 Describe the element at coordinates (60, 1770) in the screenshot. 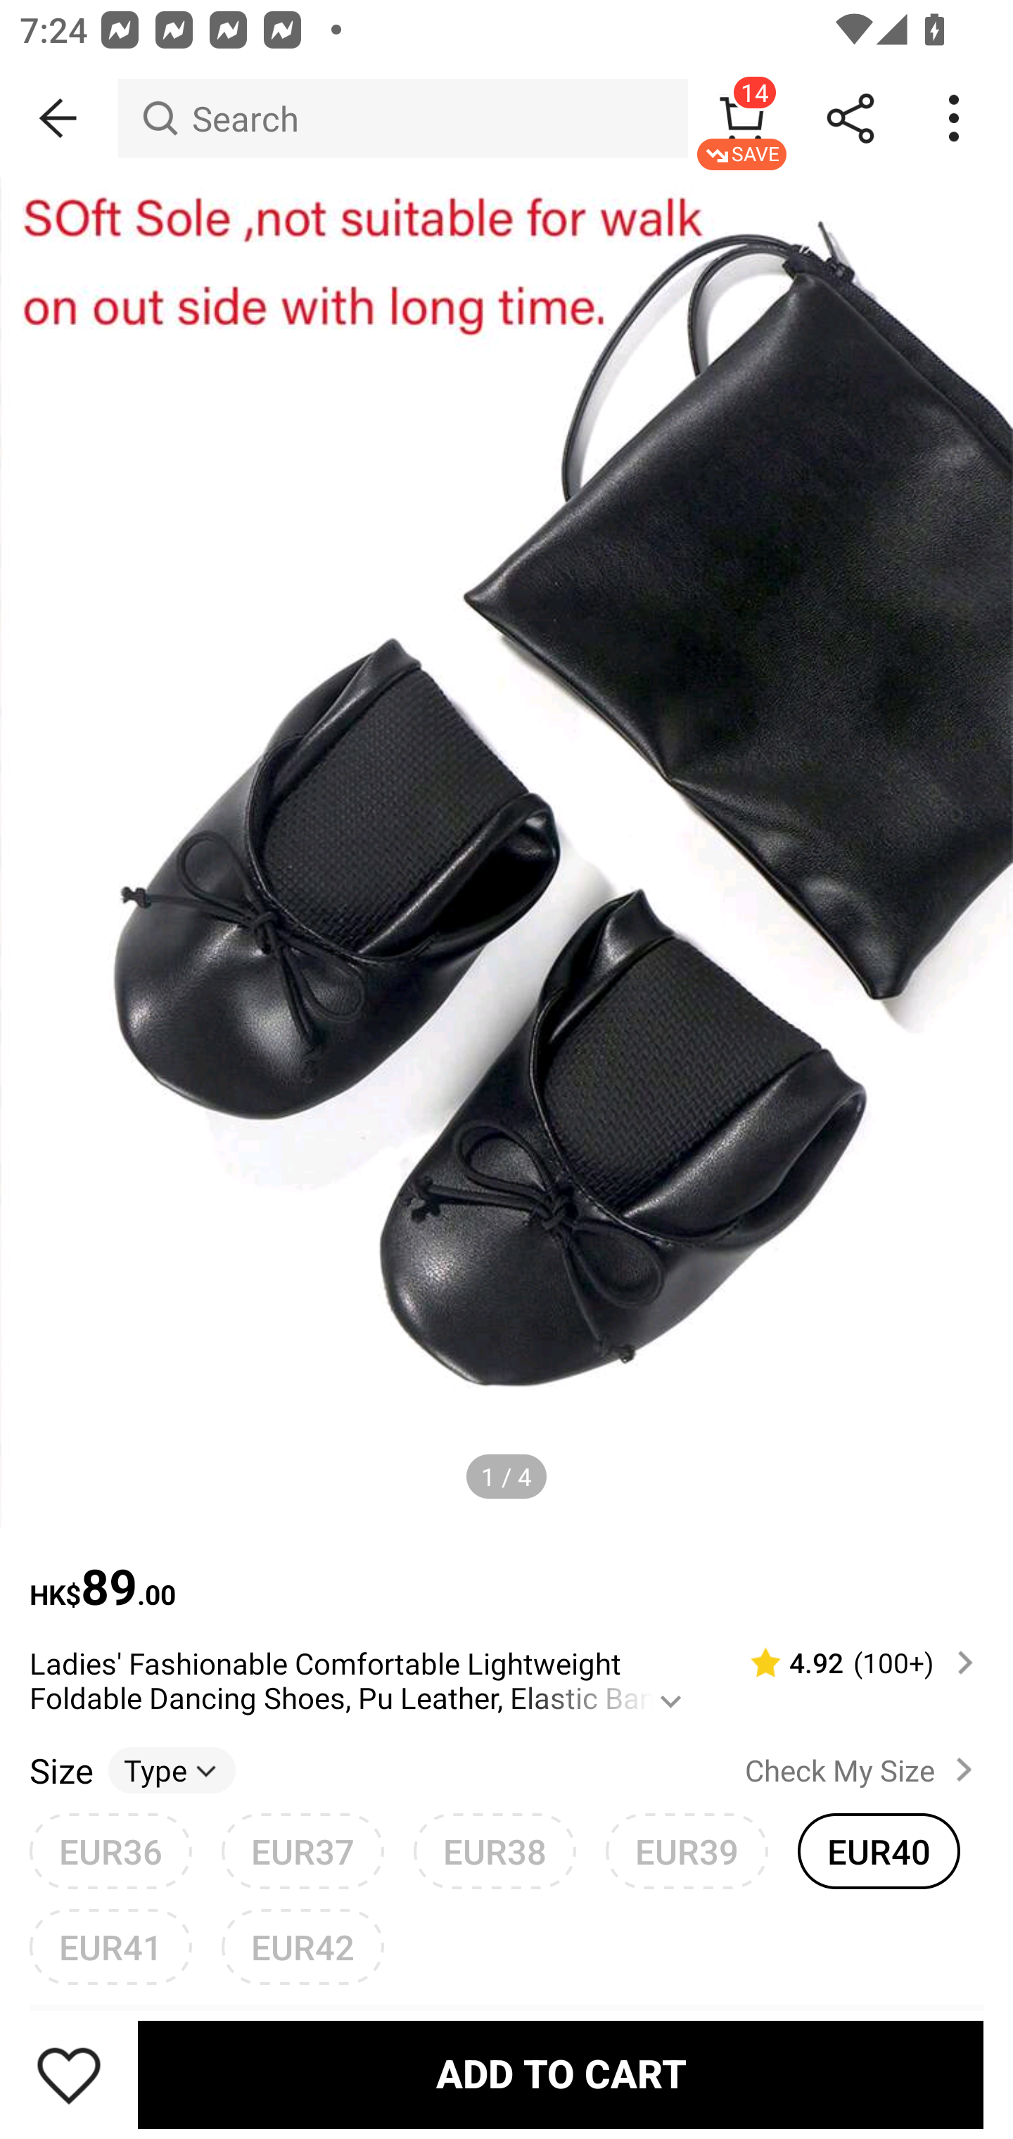

I see `Size` at that location.